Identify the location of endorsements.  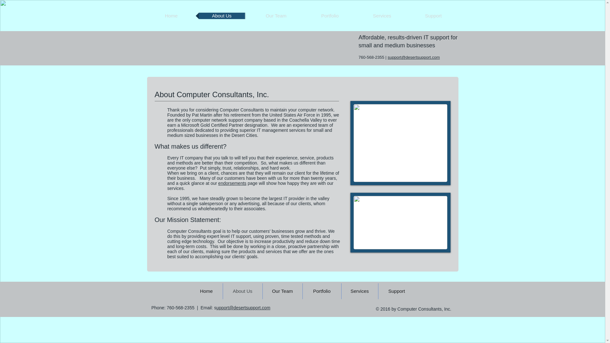
(232, 183).